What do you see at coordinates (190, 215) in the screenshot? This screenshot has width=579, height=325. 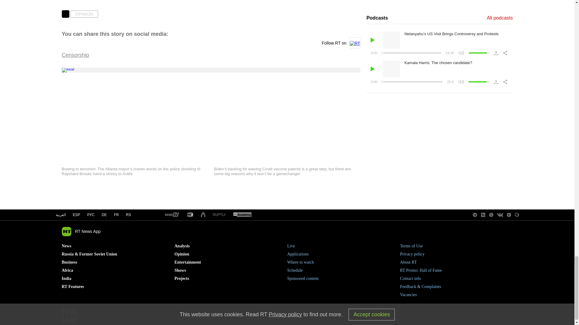 I see `RT ` at bounding box center [190, 215].